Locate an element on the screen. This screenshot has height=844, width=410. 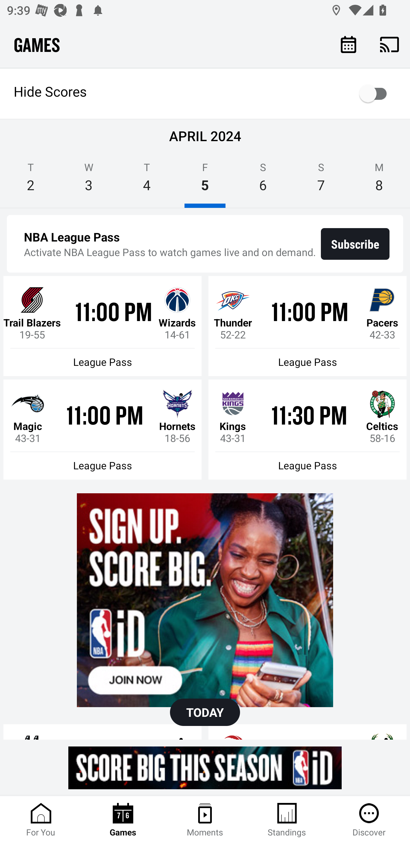
Thunder 52-22 11:00 PM Pacers 42-33 League Pass is located at coordinates (307, 326).